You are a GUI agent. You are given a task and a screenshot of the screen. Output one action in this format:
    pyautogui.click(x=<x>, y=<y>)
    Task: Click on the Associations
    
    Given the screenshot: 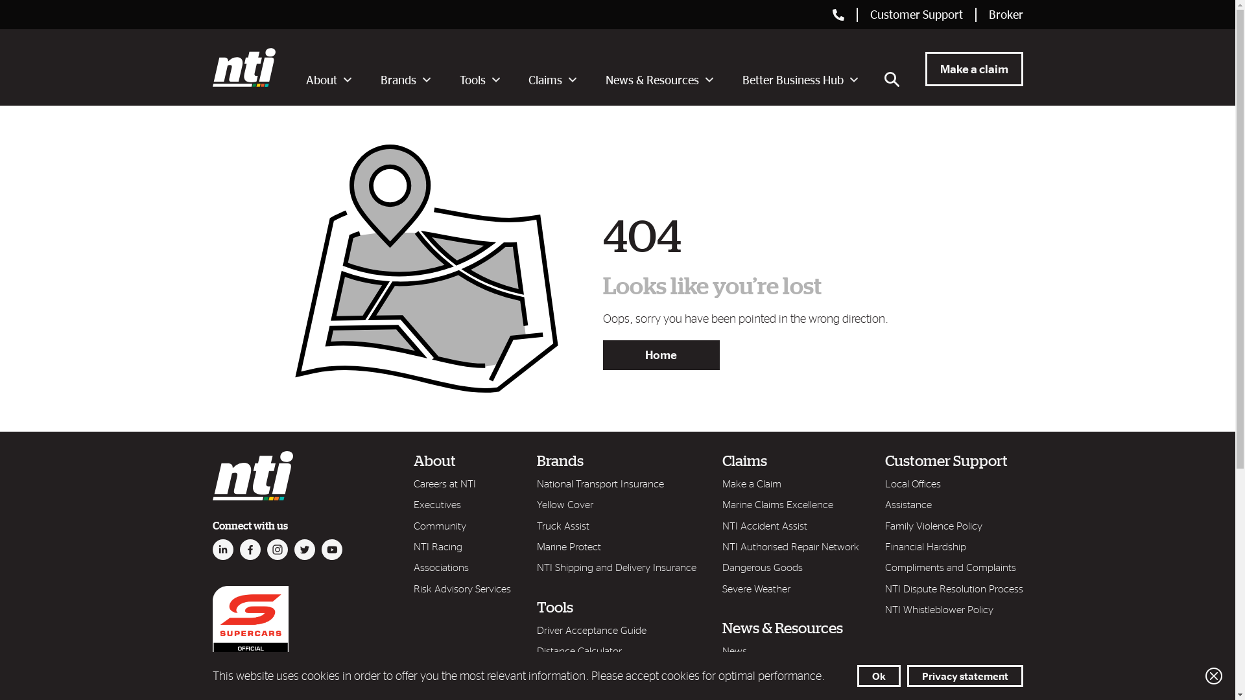 What is the action you would take?
    pyautogui.click(x=441, y=567)
    